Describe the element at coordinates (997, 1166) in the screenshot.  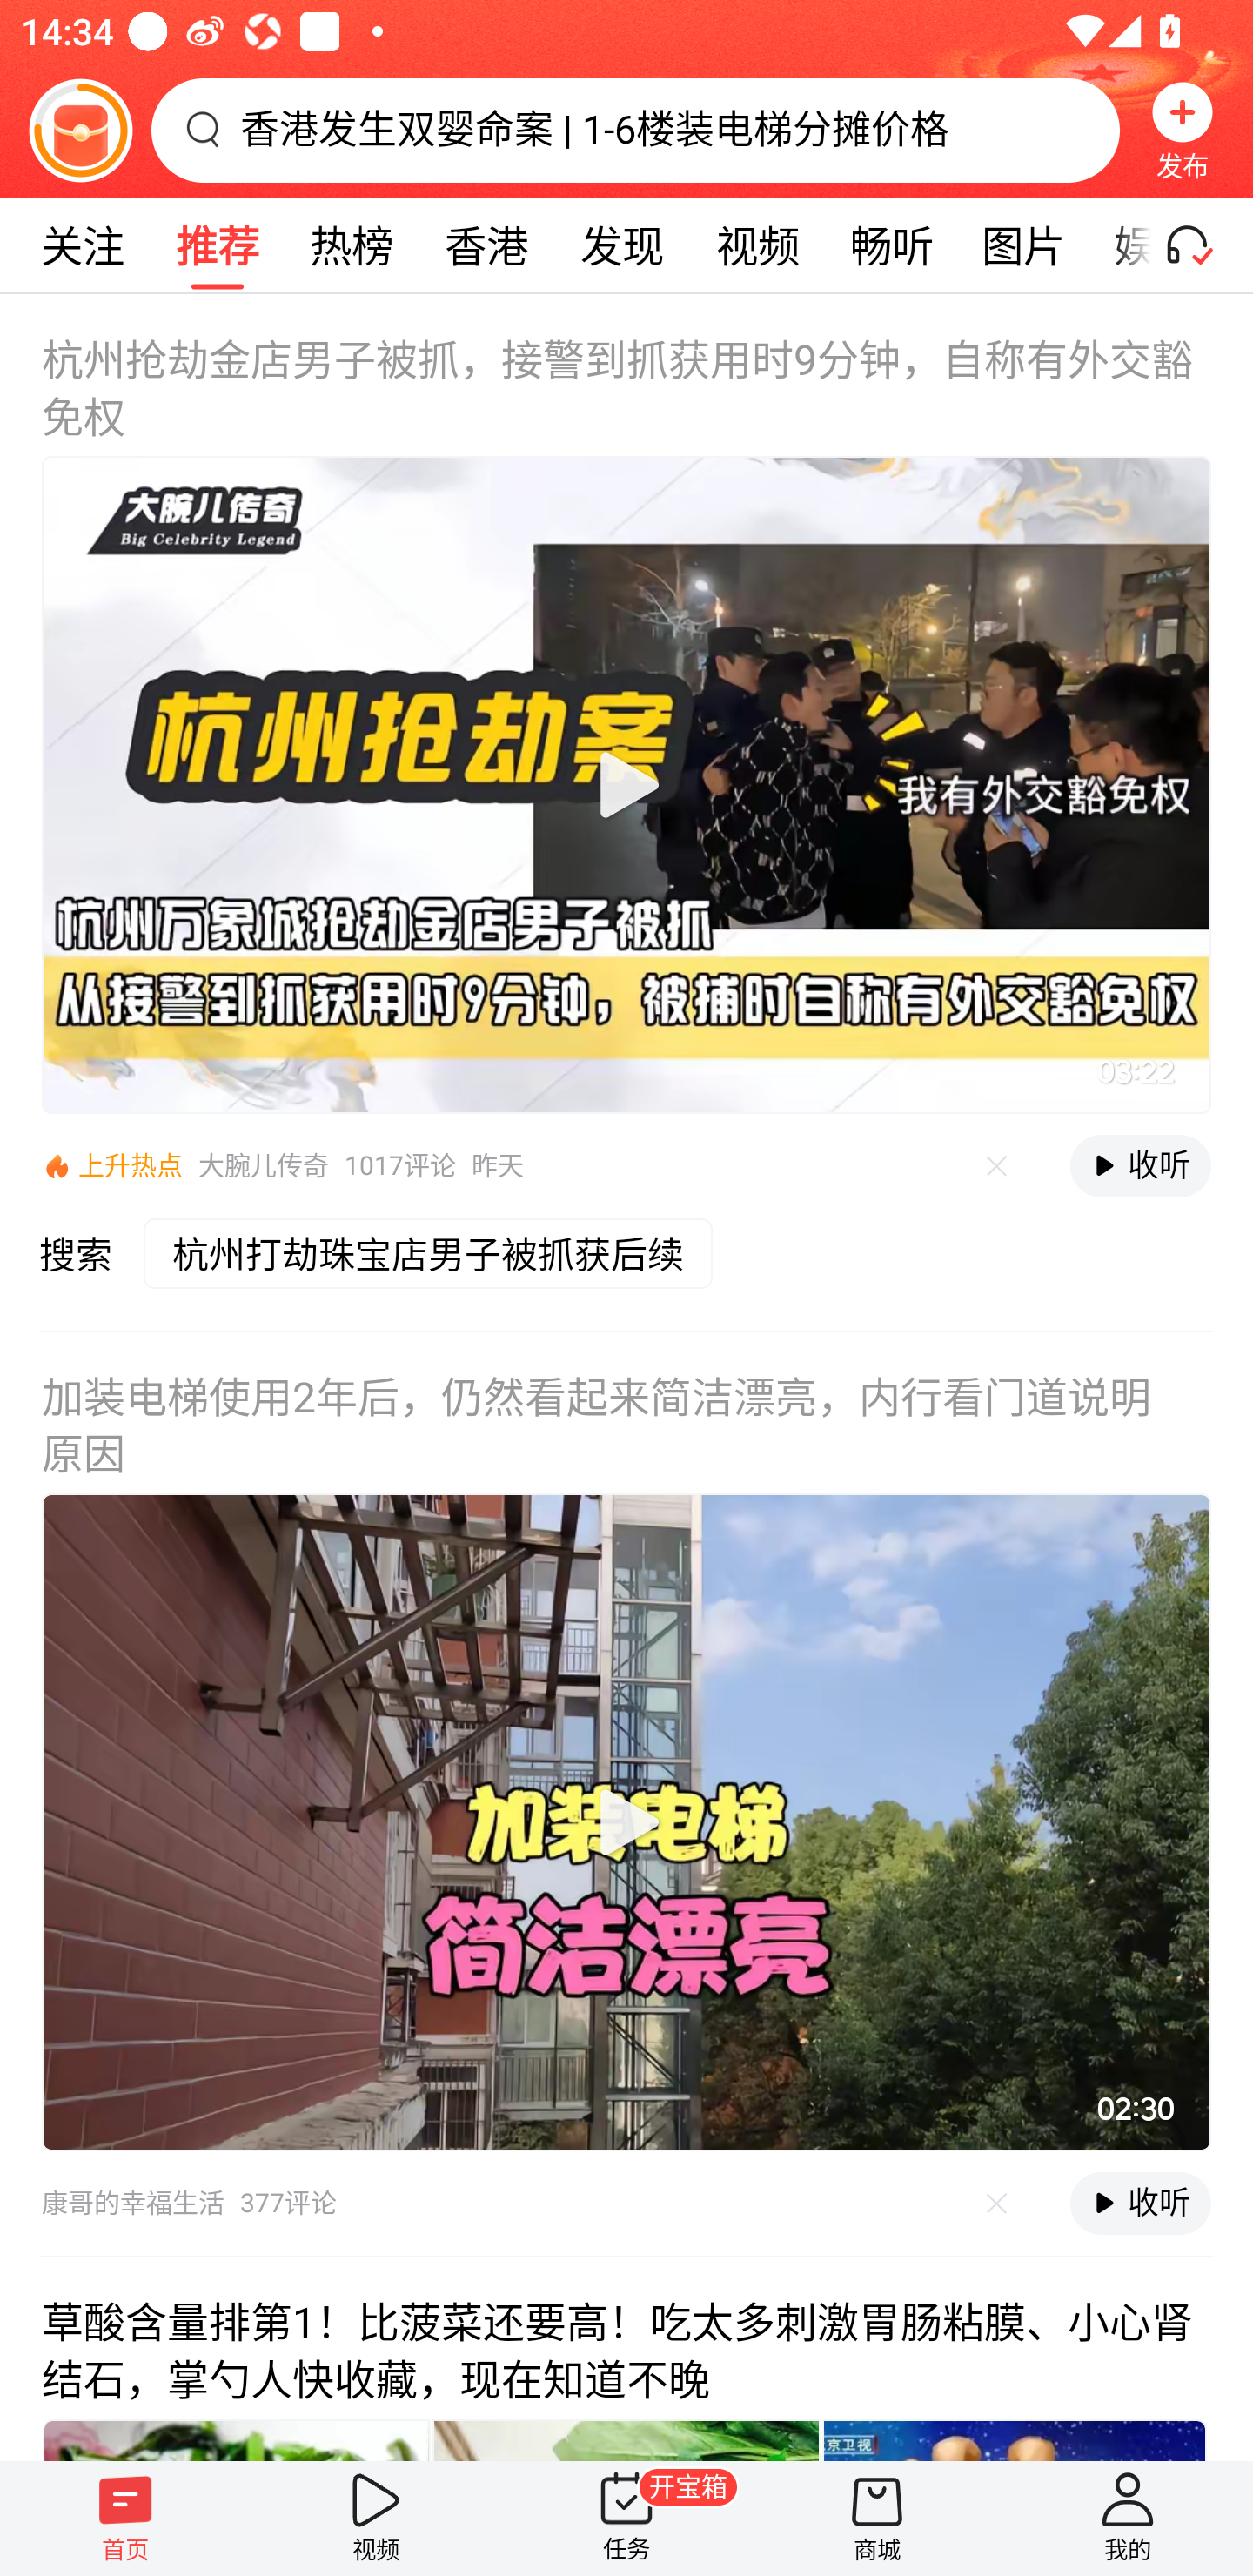
I see `不感兴趣` at that location.